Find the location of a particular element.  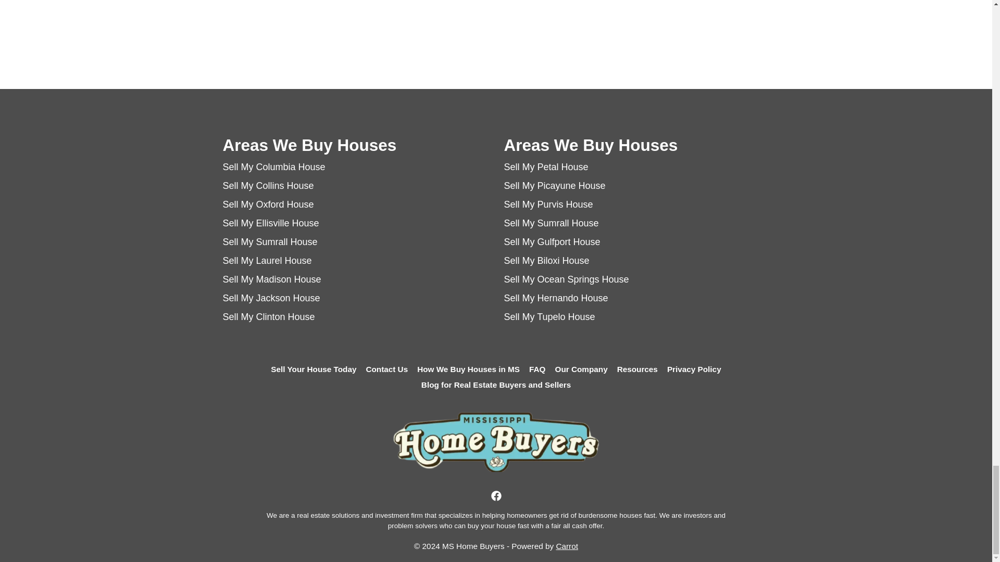

Sell My Laurel House is located at coordinates (268, 260).